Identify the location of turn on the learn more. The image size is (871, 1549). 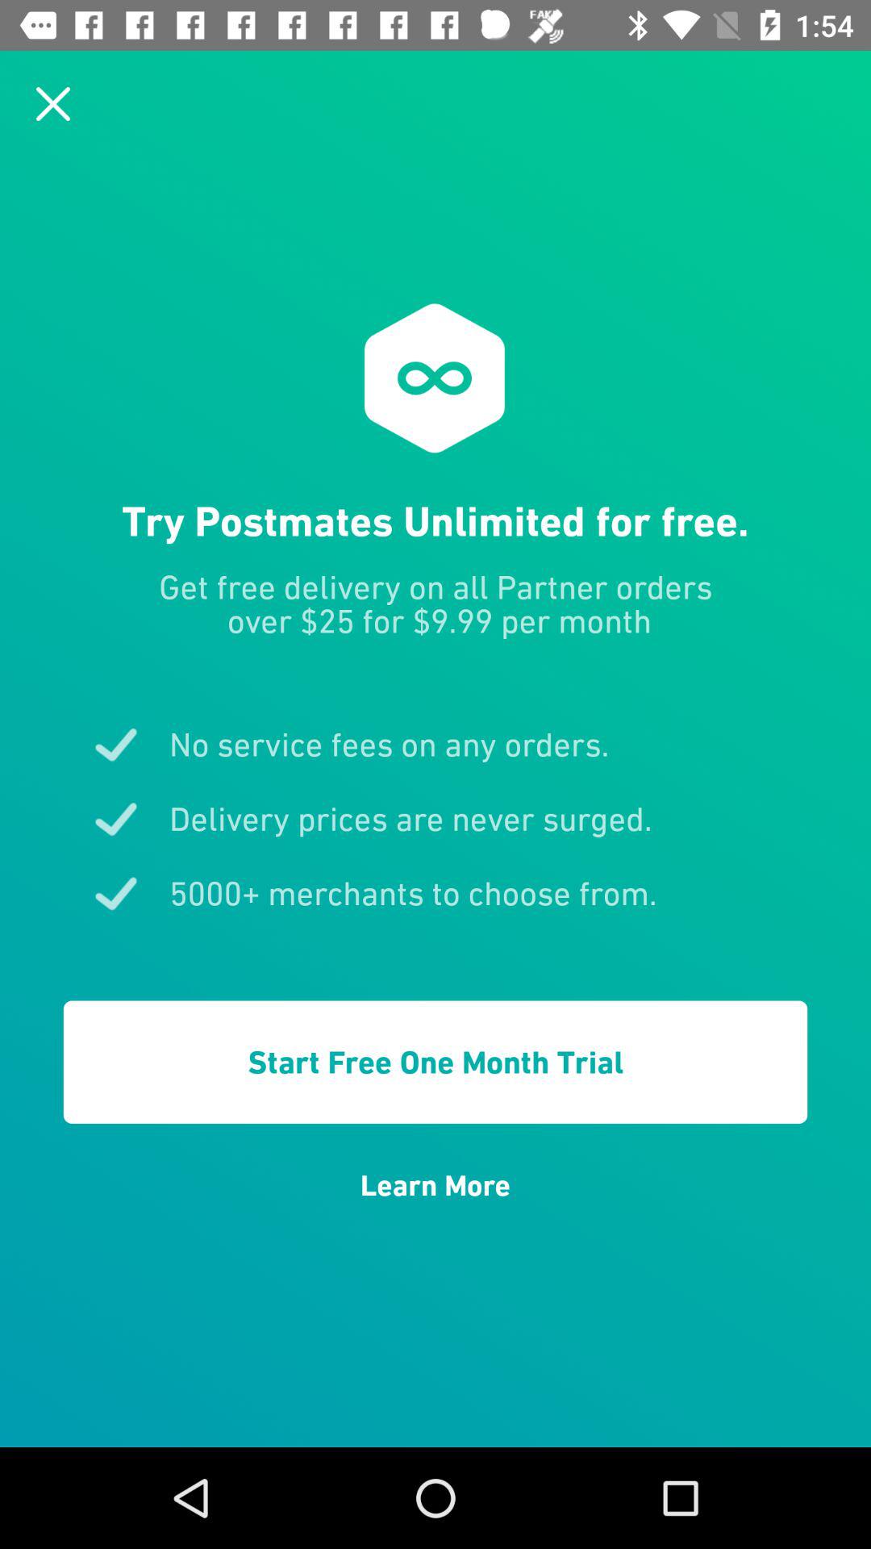
(435, 1185).